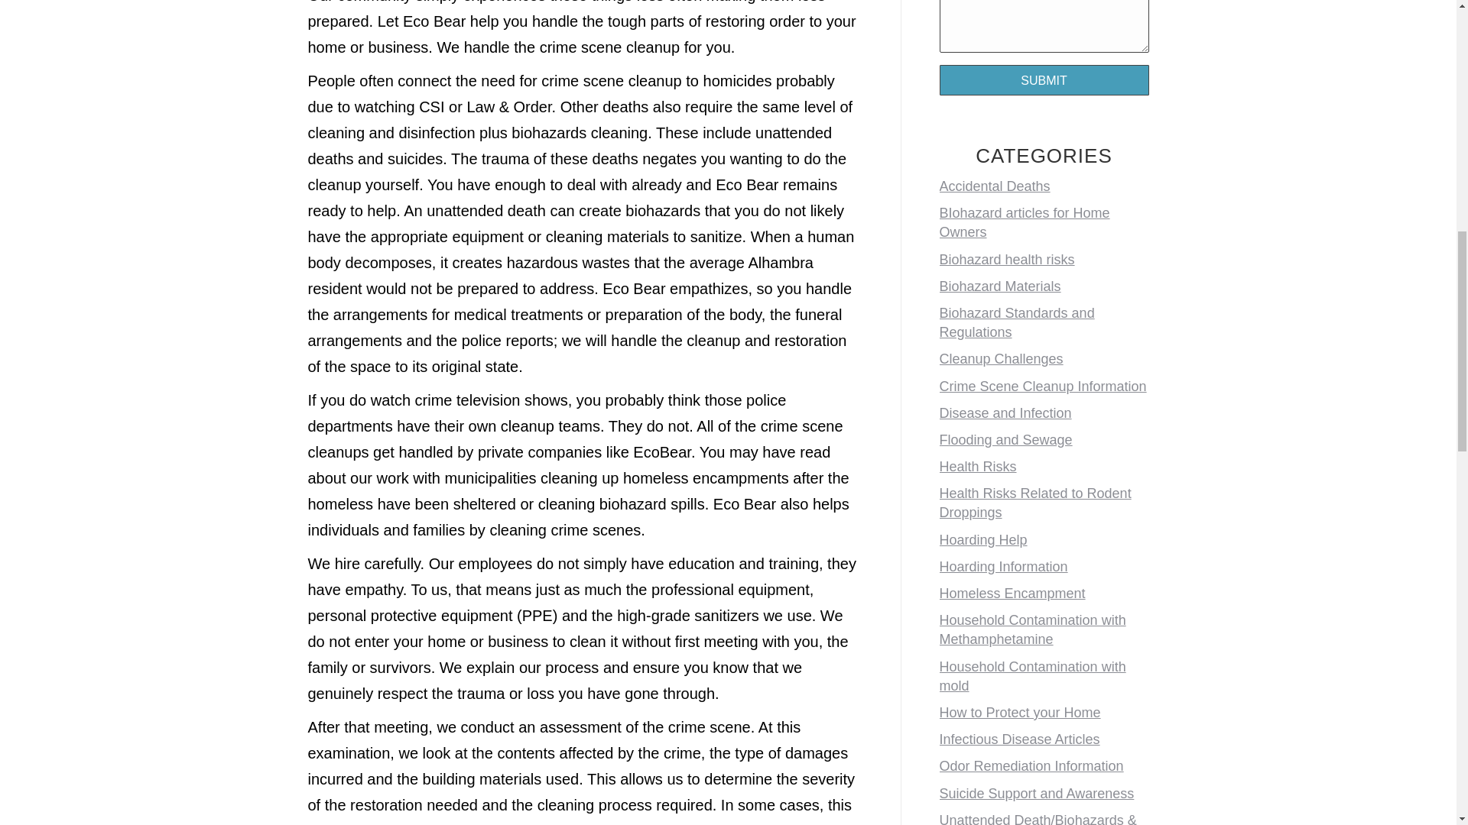 The height and width of the screenshot is (825, 1468). I want to click on Submit, so click(1043, 80).